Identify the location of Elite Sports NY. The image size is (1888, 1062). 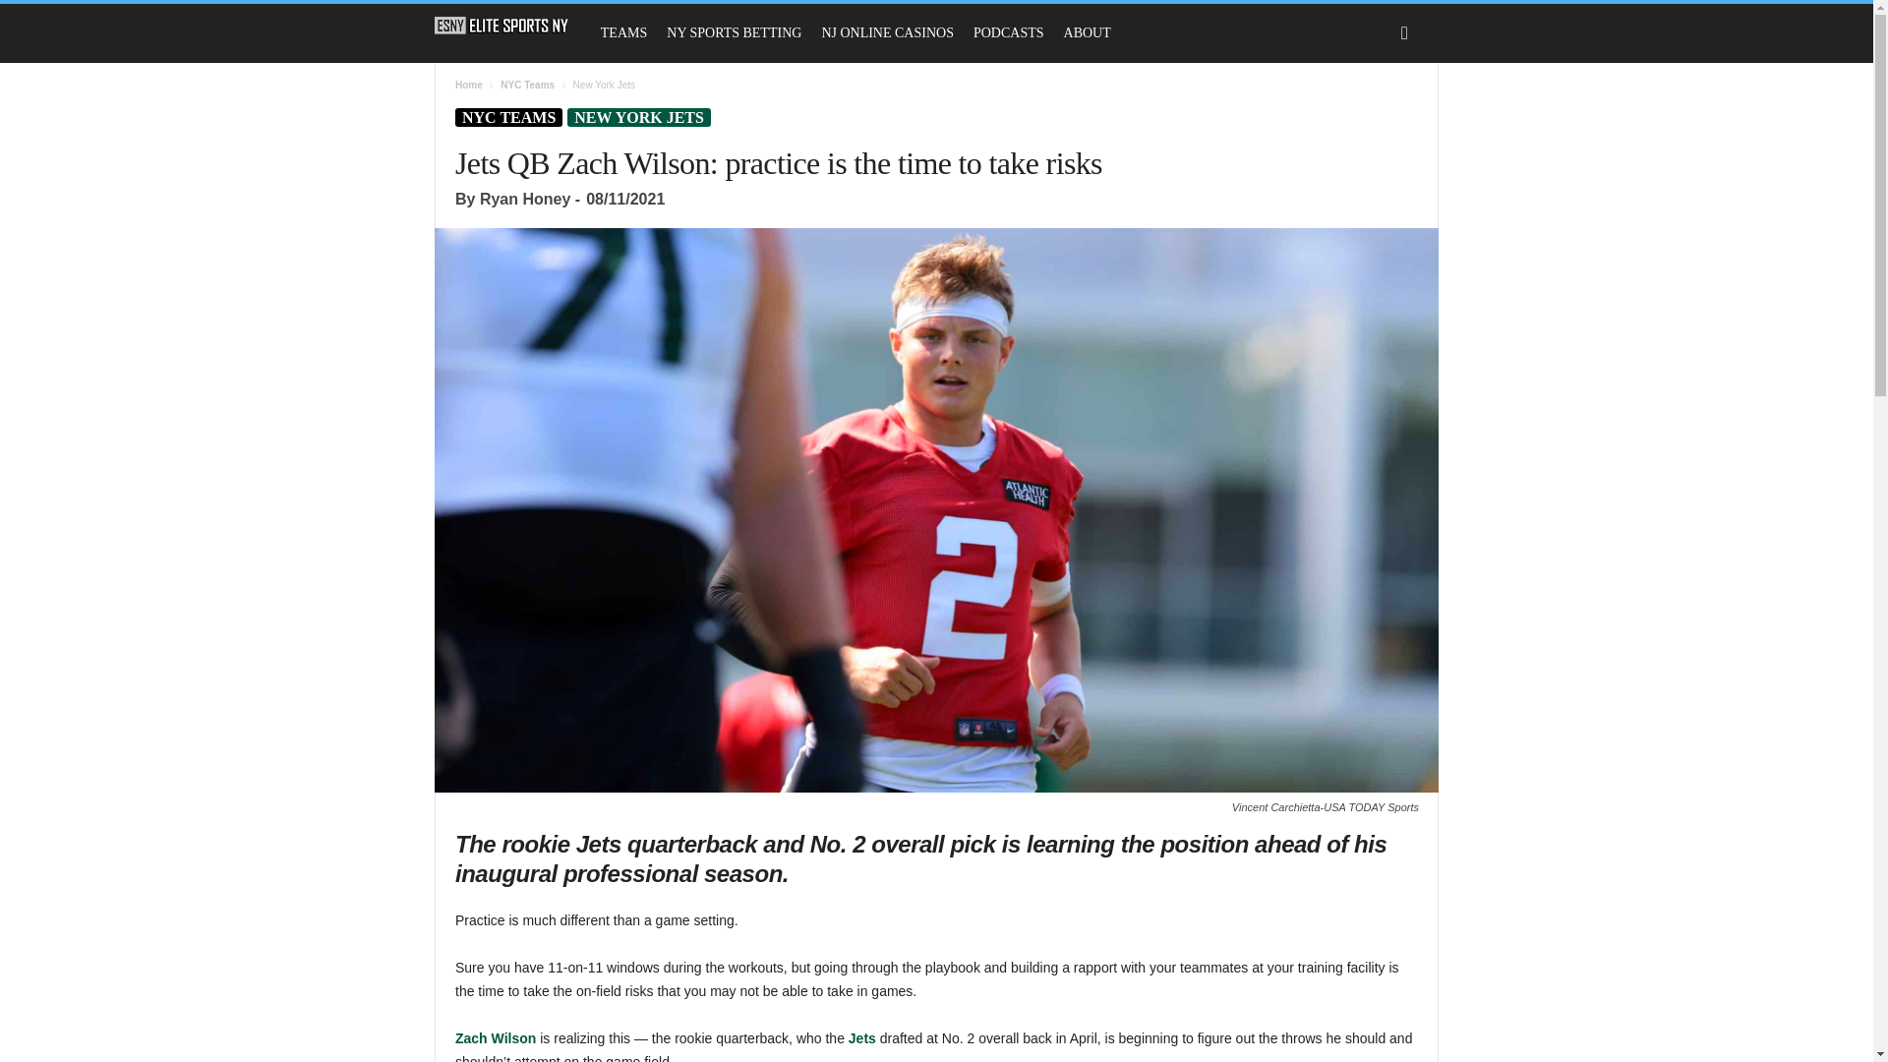
(511, 26).